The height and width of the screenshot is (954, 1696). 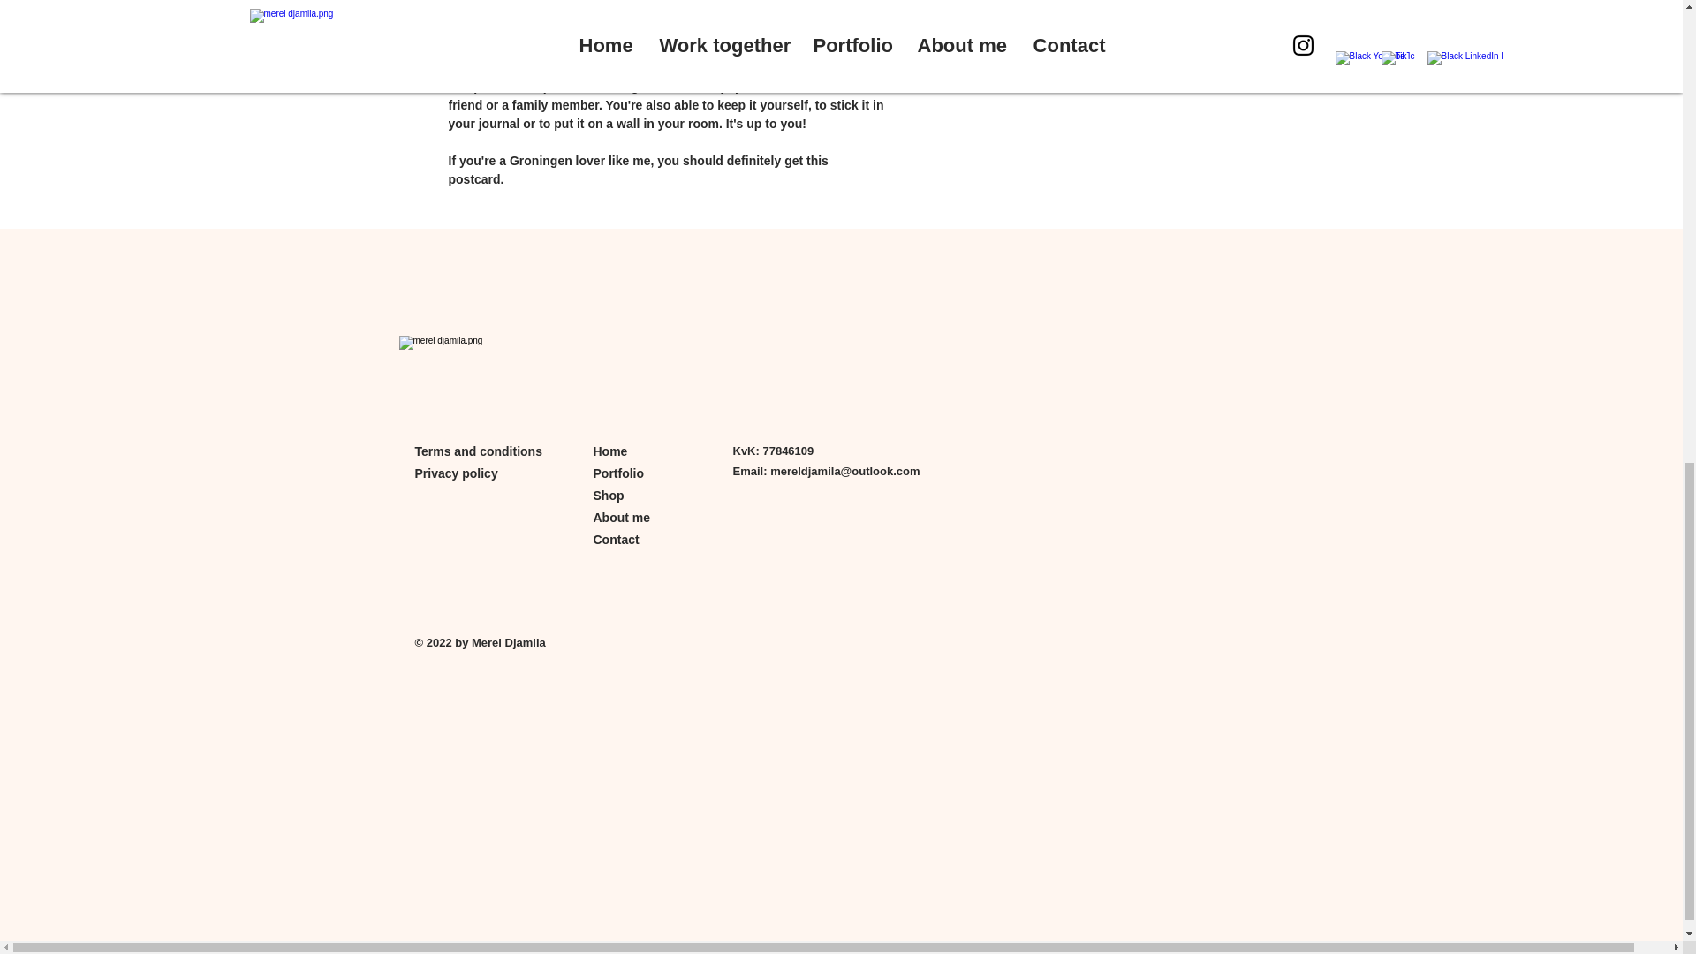 I want to click on Terms and conditions, so click(x=479, y=451).